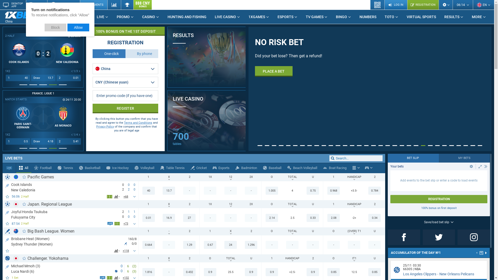  What do you see at coordinates (367, 168) in the screenshot?
I see `Esports` at bounding box center [367, 168].